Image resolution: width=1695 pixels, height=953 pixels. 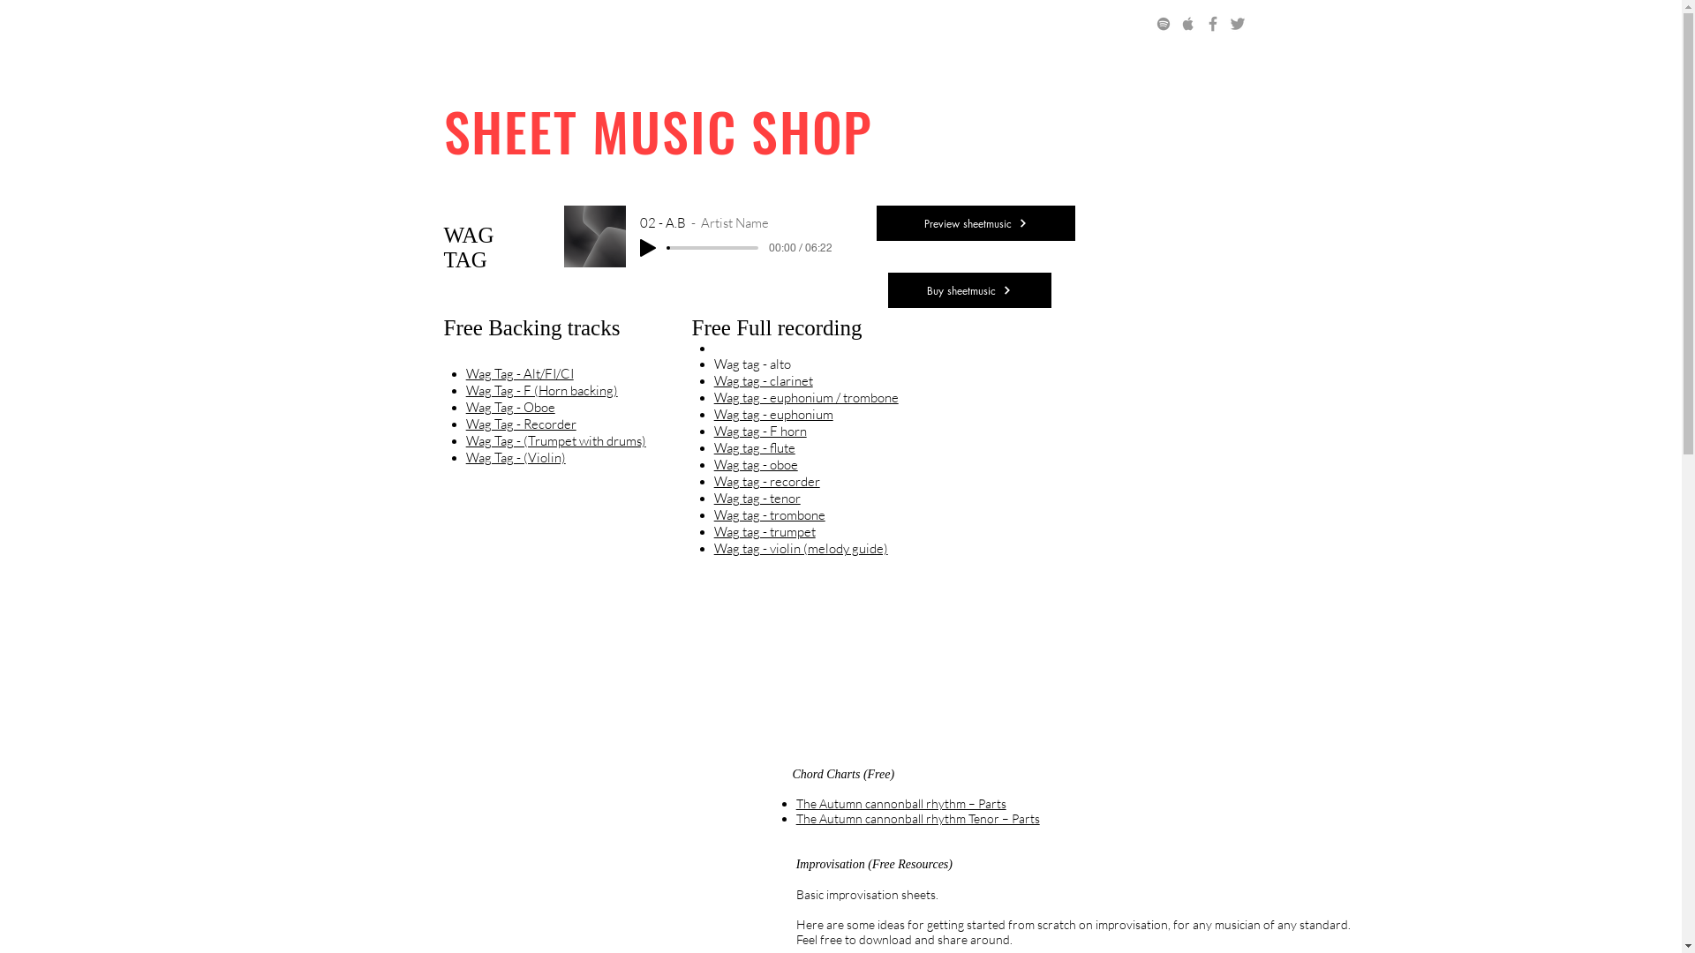 What do you see at coordinates (516, 457) in the screenshot?
I see `Wag Tag - (Violin)` at bounding box center [516, 457].